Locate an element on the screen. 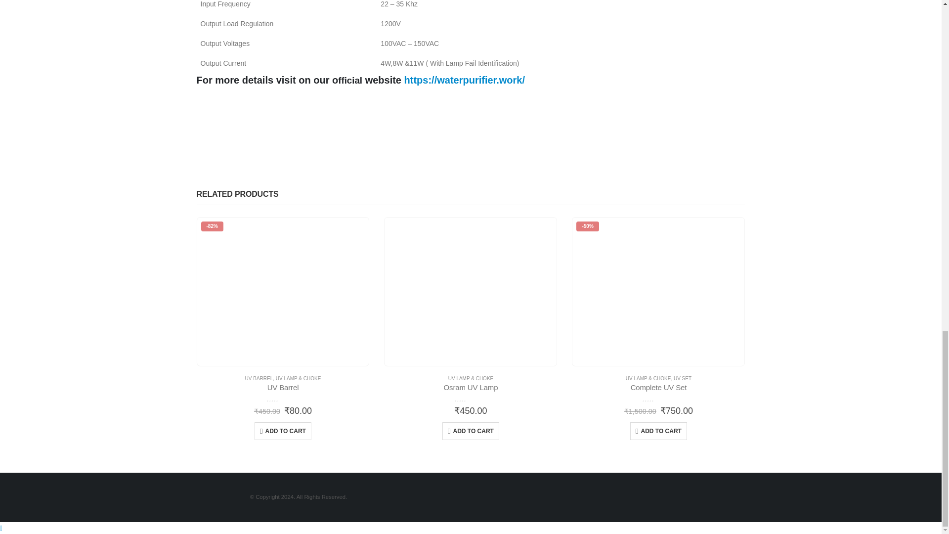  0 is located at coordinates (471, 399).